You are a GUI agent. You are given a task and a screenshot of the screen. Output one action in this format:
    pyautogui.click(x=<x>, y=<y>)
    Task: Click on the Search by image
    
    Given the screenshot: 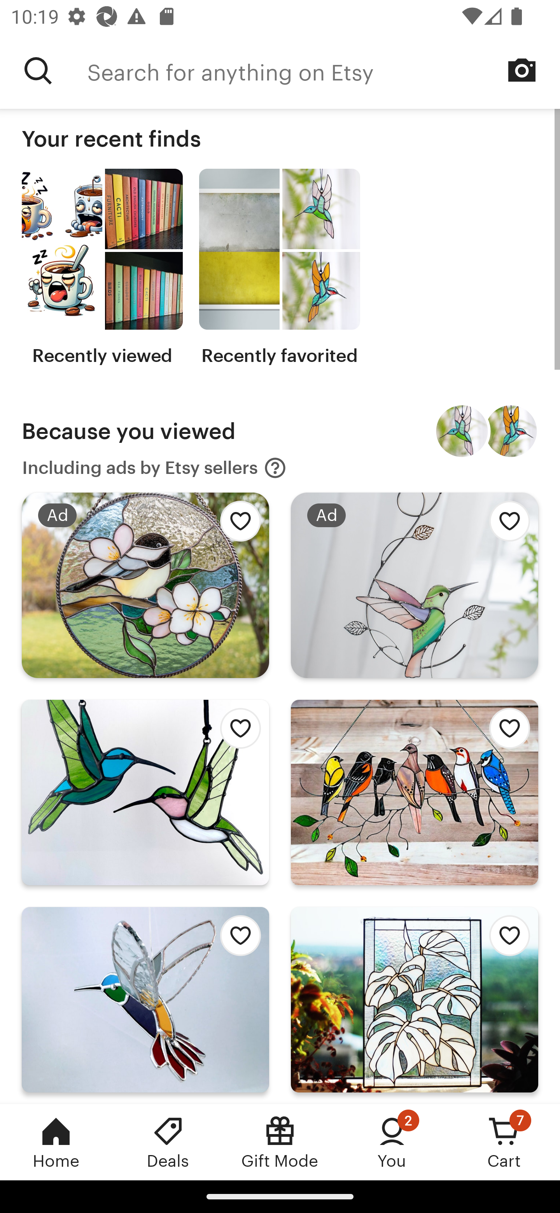 What is the action you would take?
    pyautogui.click(x=522, y=70)
    